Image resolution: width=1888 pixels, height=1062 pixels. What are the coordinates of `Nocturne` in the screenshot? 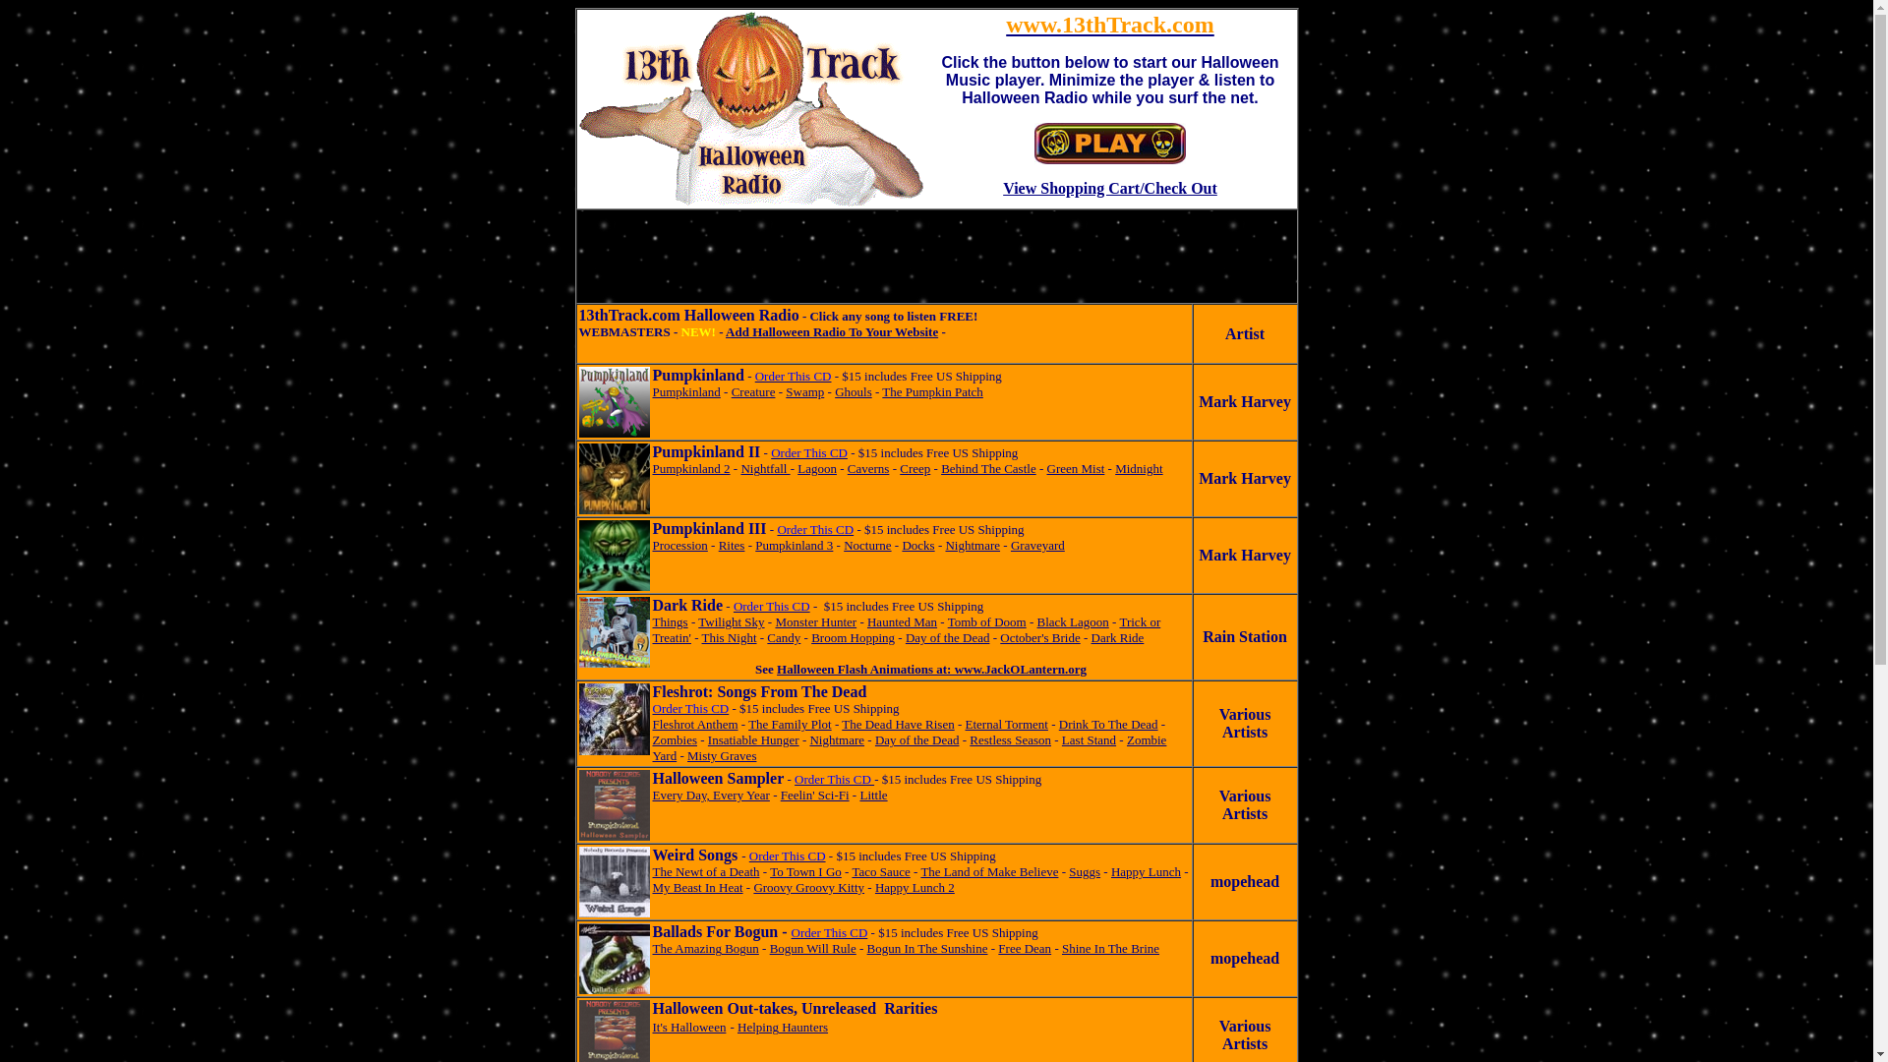 It's located at (867, 545).